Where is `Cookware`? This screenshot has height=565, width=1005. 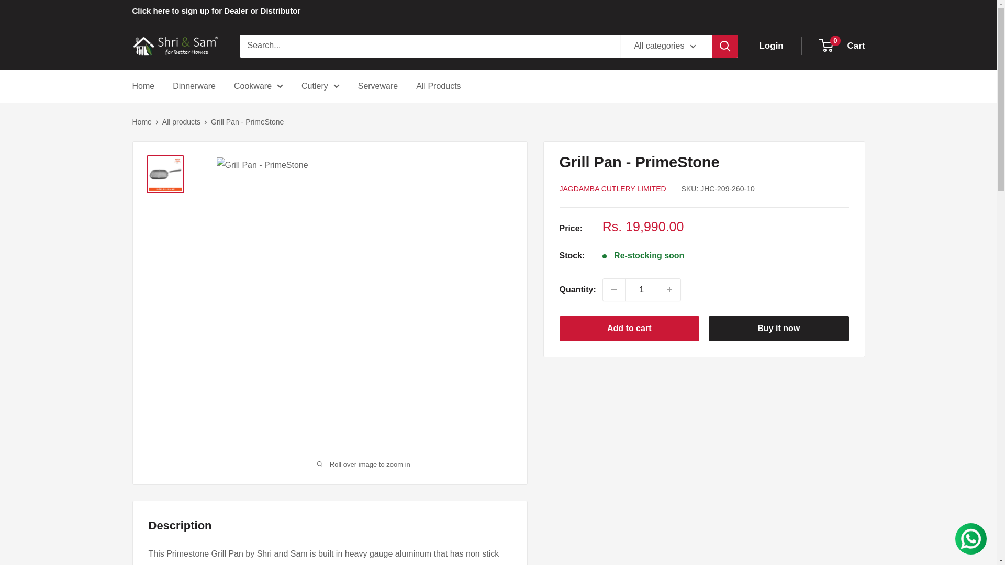
Cookware is located at coordinates (259, 86).